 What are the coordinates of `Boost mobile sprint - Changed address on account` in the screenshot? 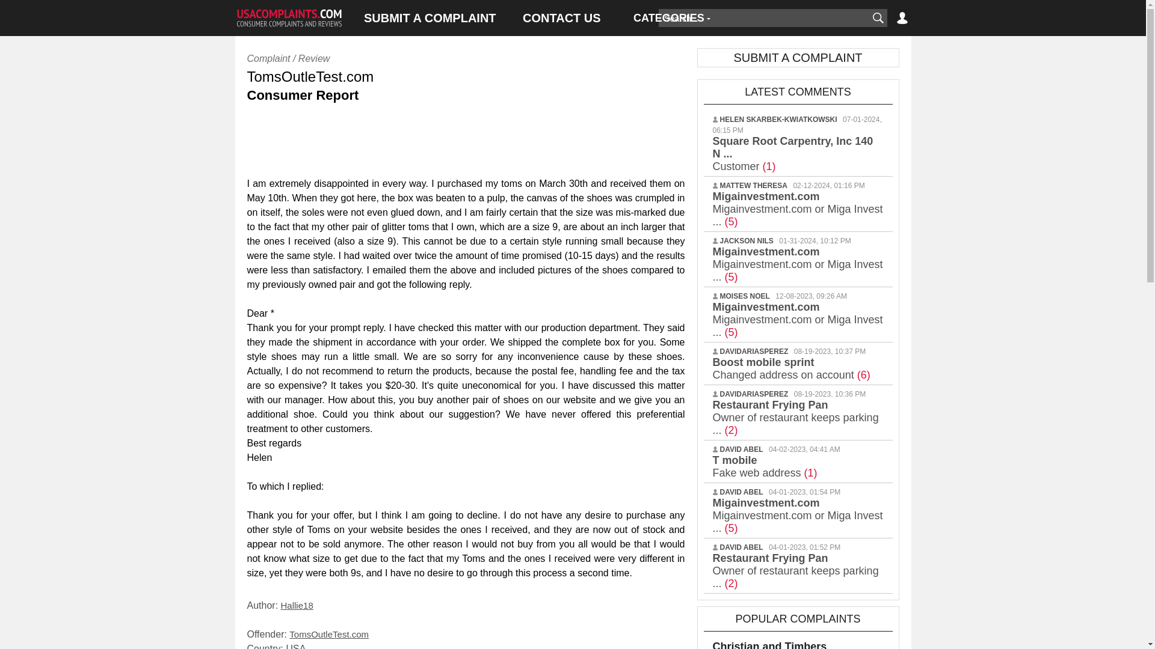 It's located at (790, 368).